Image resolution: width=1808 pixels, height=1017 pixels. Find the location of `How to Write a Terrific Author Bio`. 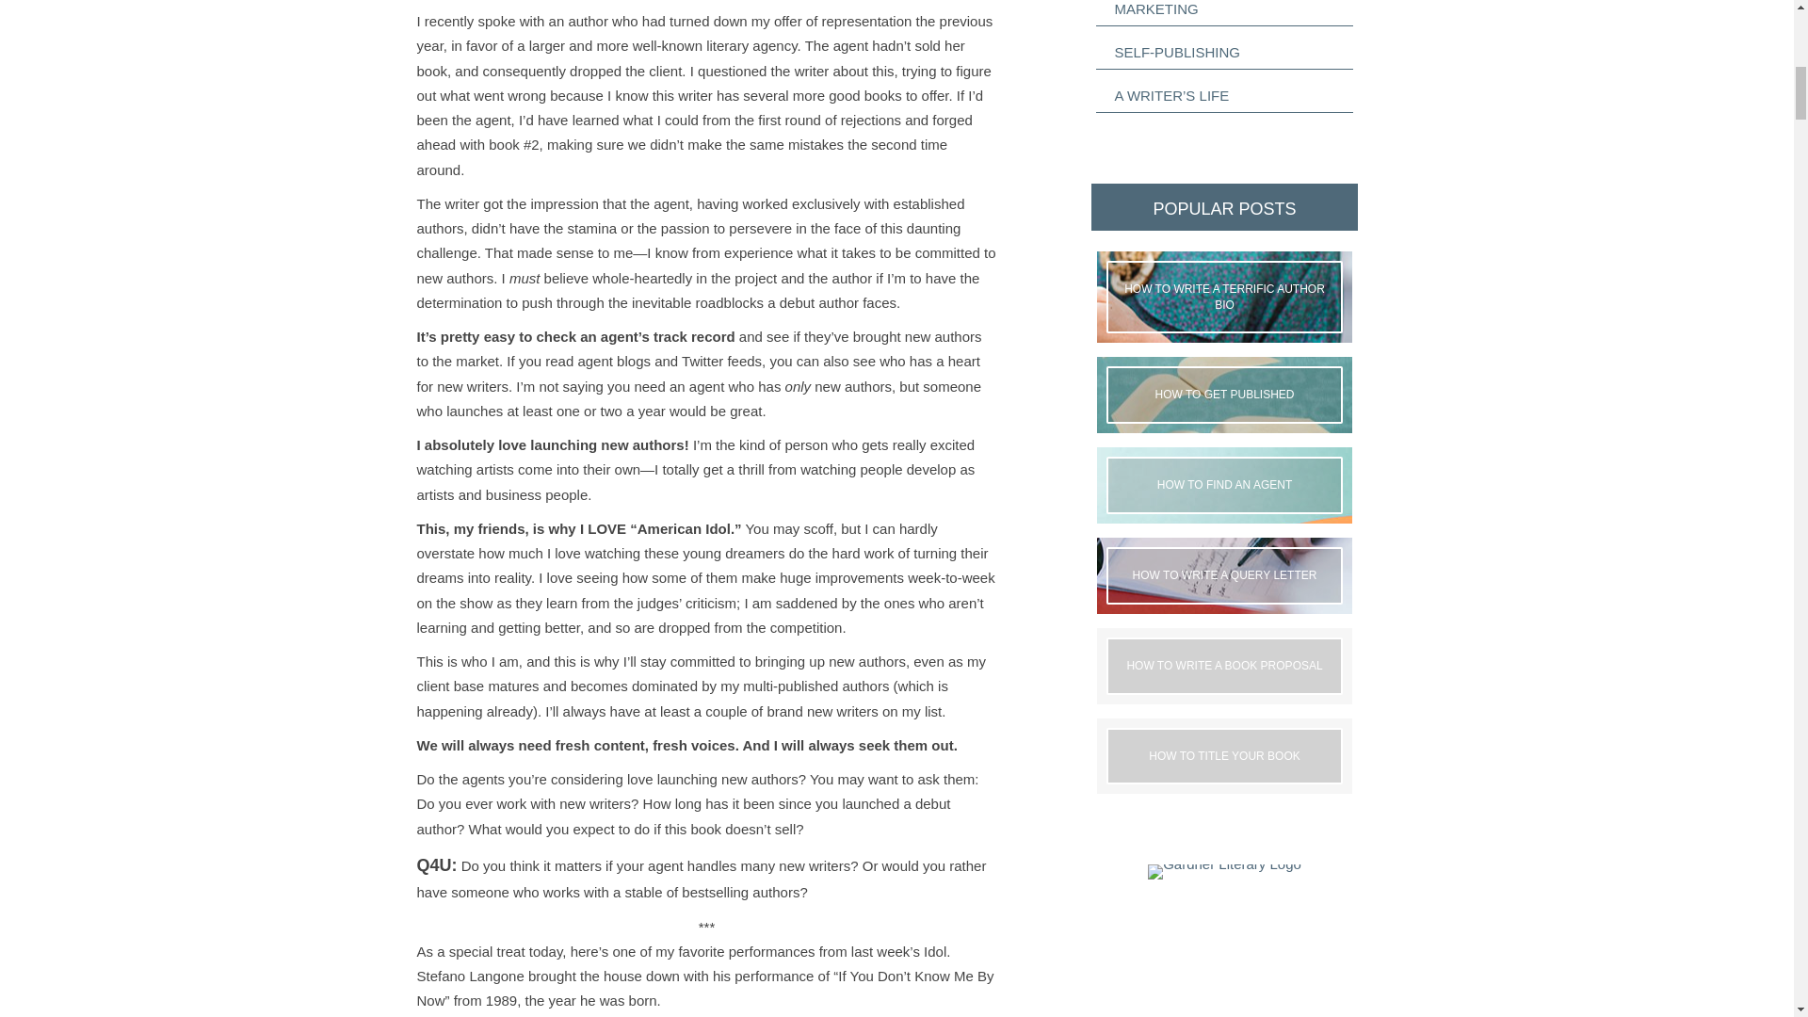

How to Write a Terrific Author Bio is located at coordinates (1224, 298).